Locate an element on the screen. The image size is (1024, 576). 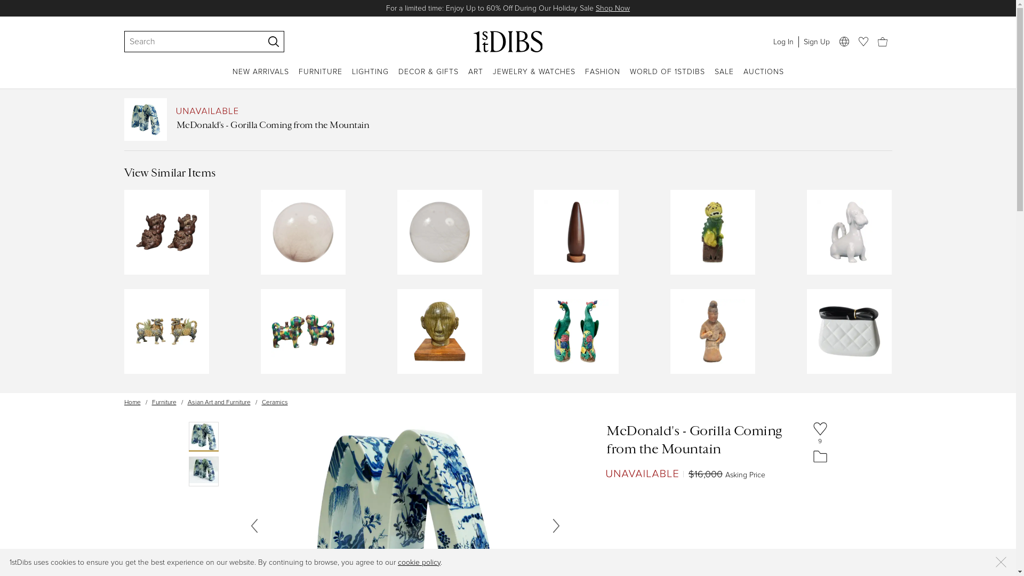
cookie policy is located at coordinates (419, 562).